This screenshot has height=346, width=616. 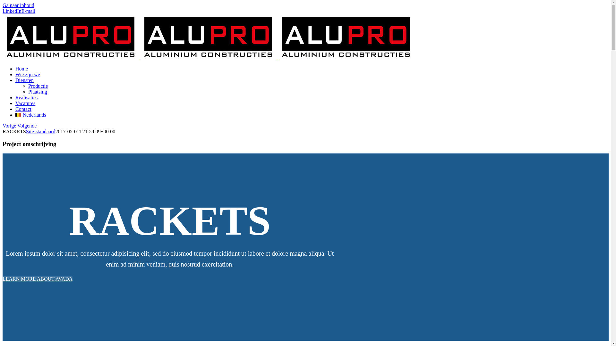 I want to click on Volgende, so click(x=27, y=126).